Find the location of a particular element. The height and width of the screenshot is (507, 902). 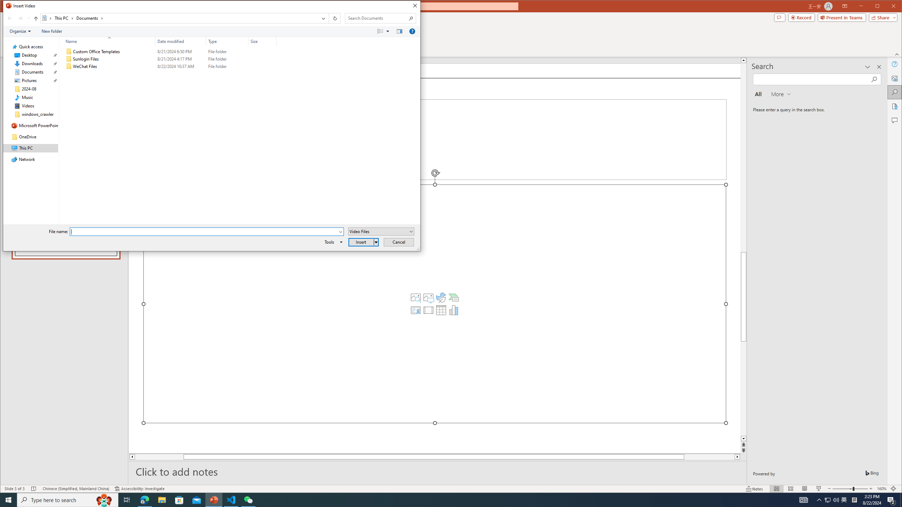

Pictures is located at coordinates (428, 298).